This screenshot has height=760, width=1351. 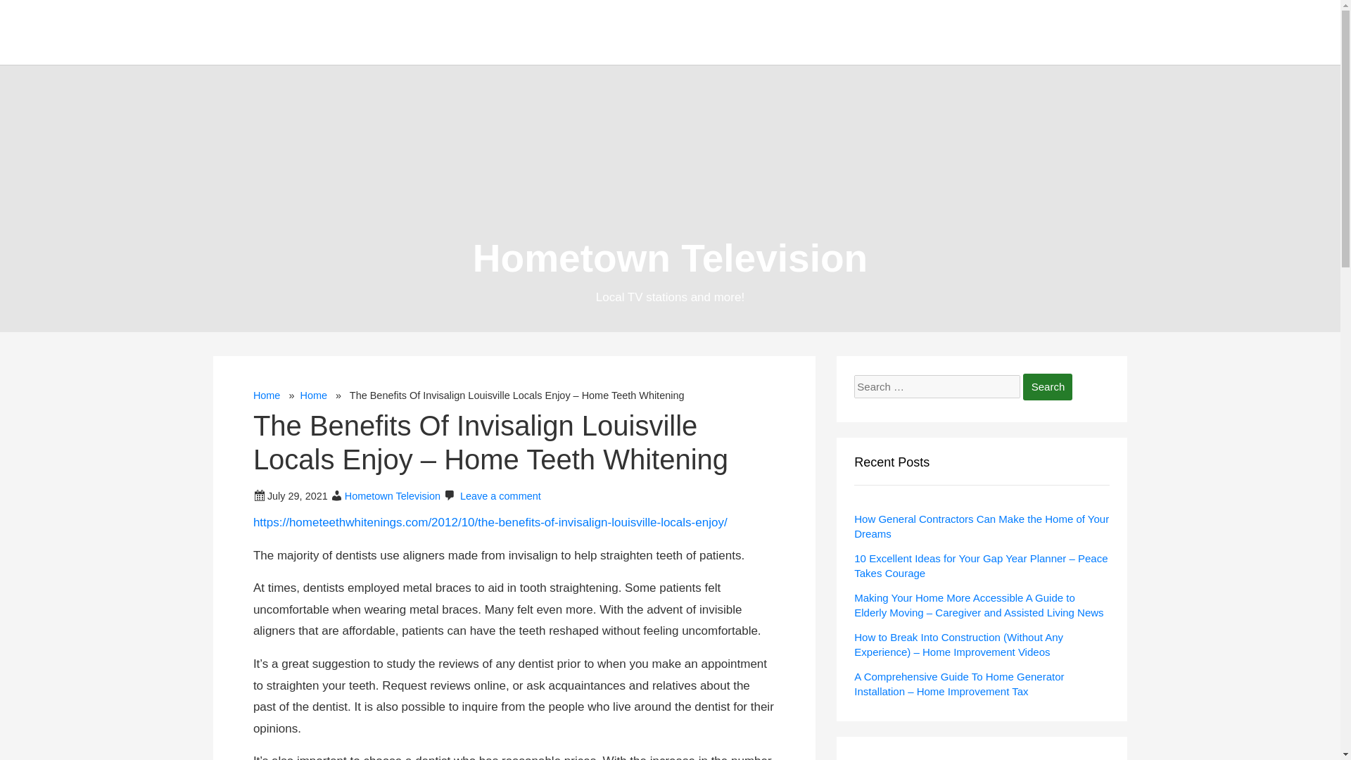 I want to click on Hometown Television, so click(x=670, y=258).